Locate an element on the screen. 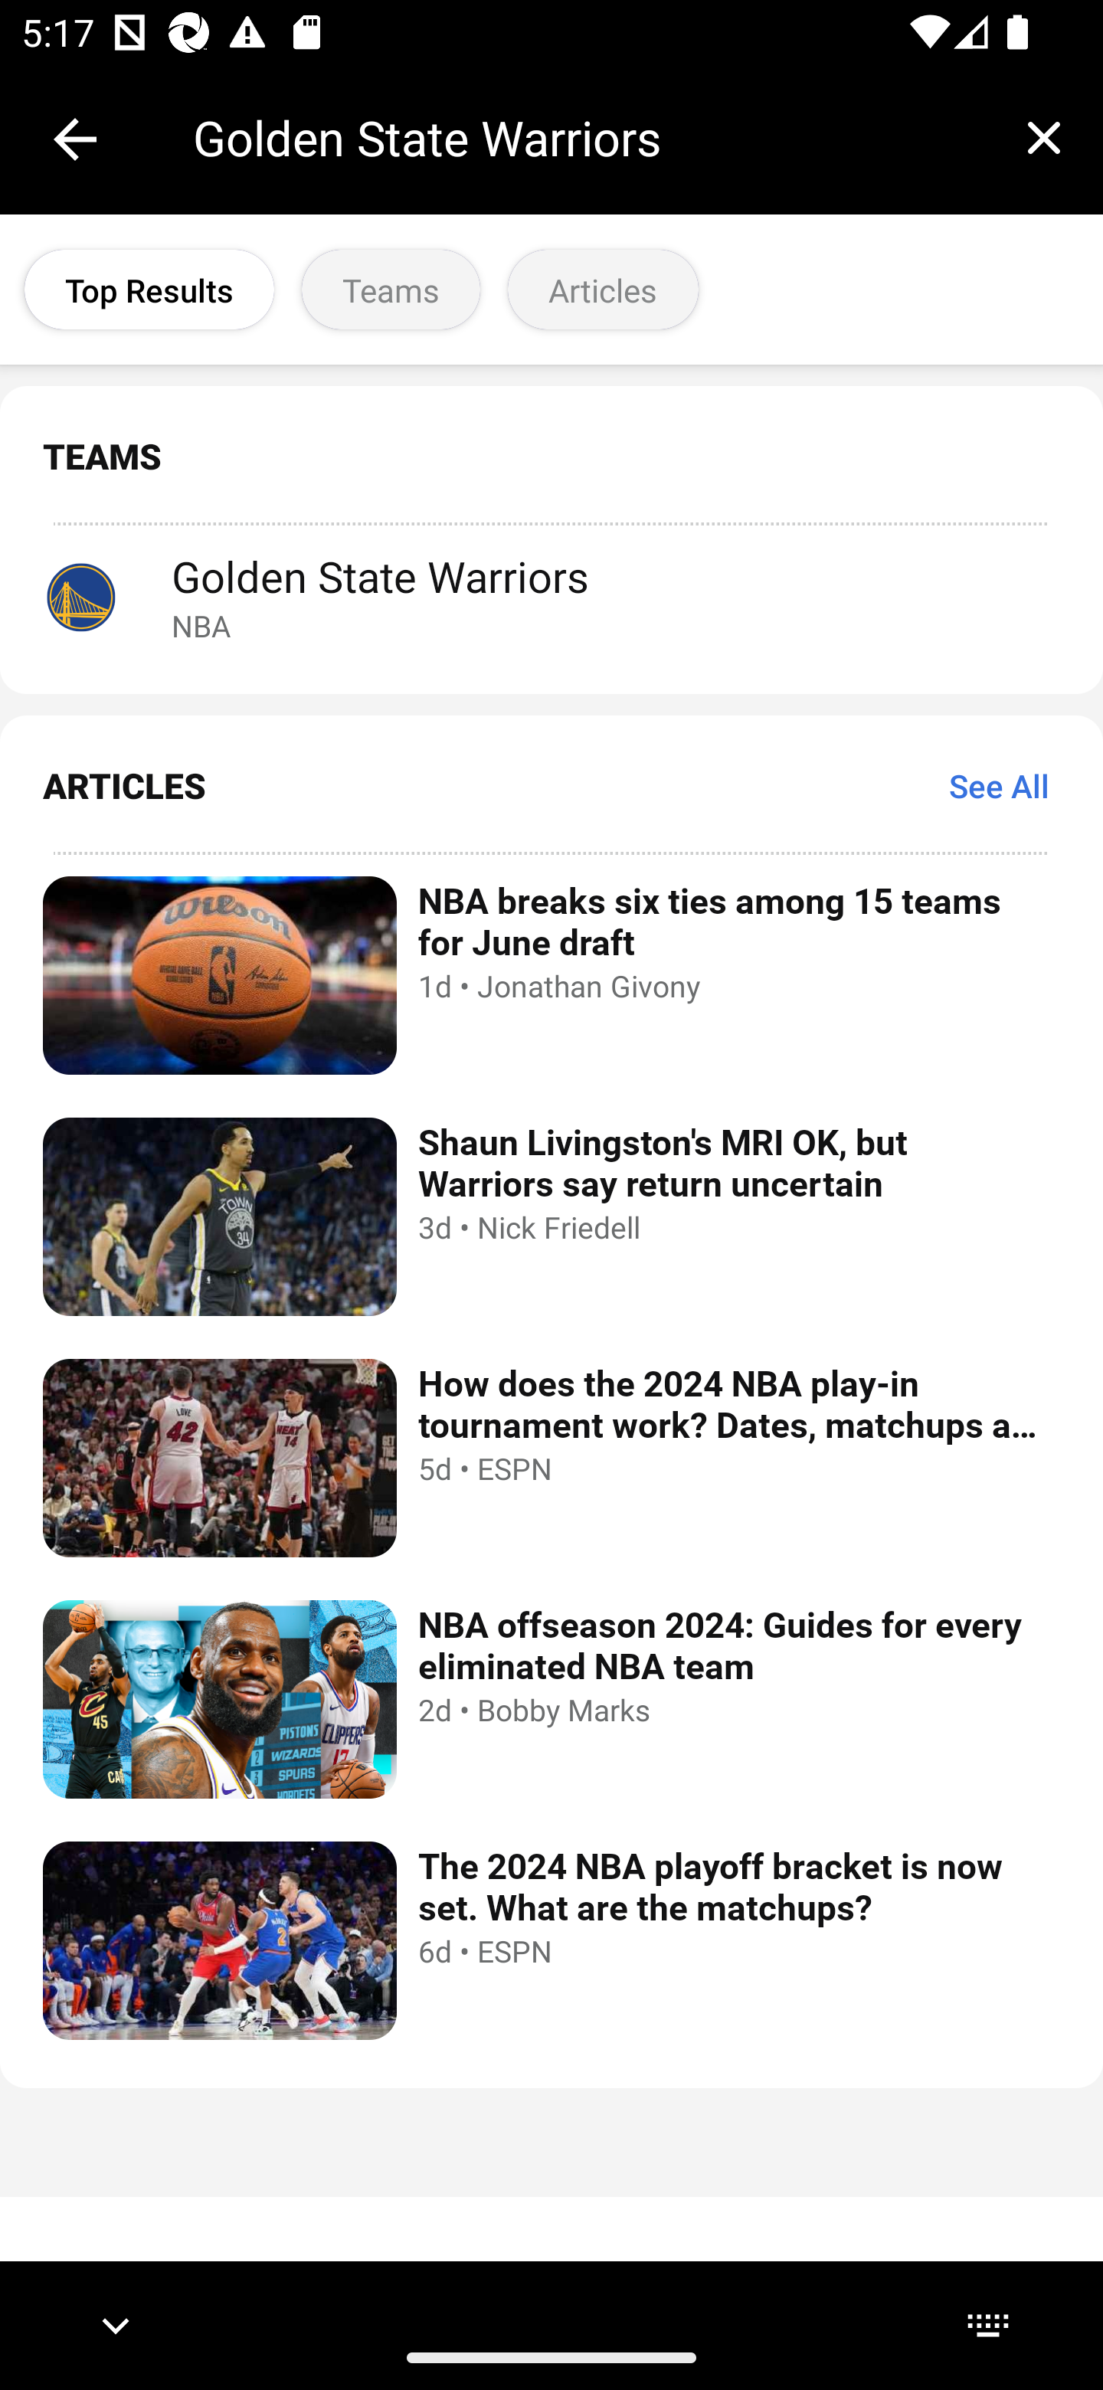  Clear query is located at coordinates (1043, 137).